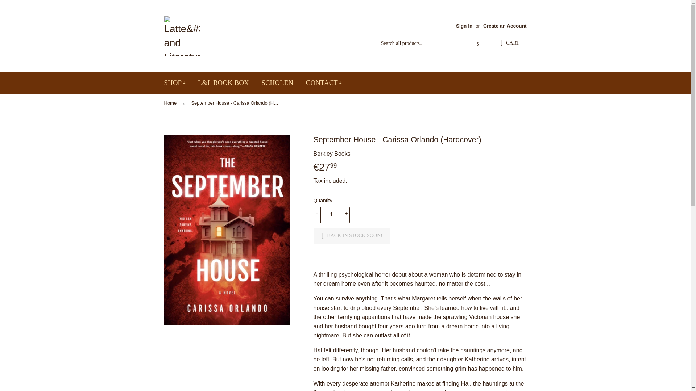  What do you see at coordinates (509, 43) in the screenshot?
I see `CART` at bounding box center [509, 43].